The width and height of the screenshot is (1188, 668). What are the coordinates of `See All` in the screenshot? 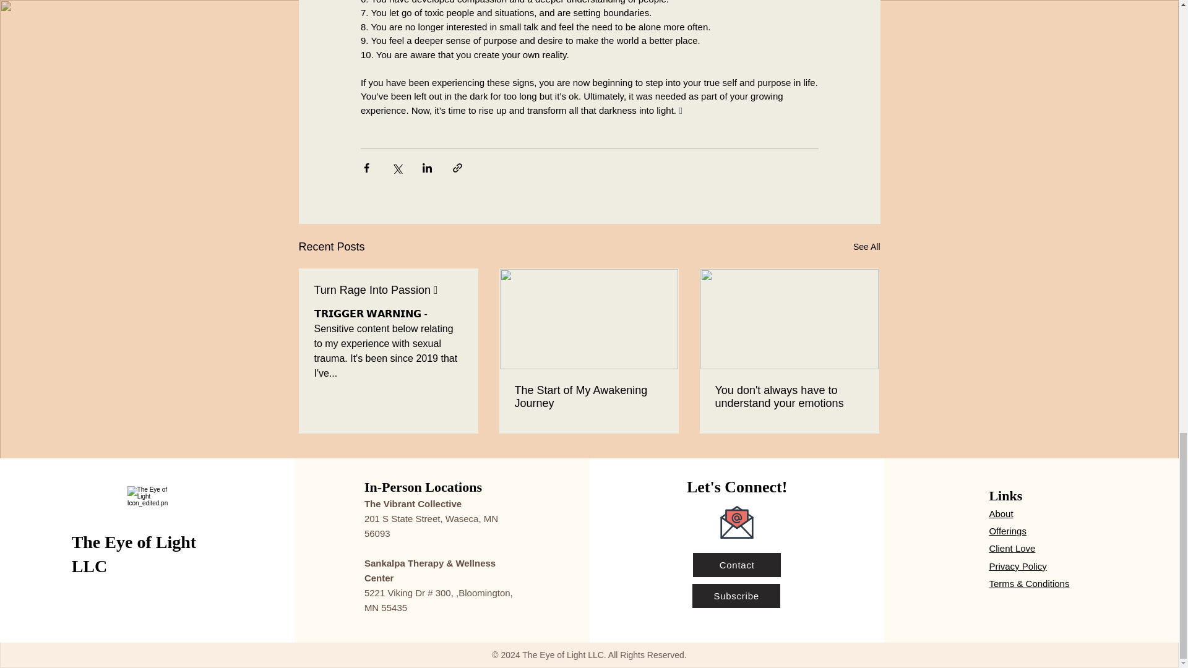 It's located at (866, 246).